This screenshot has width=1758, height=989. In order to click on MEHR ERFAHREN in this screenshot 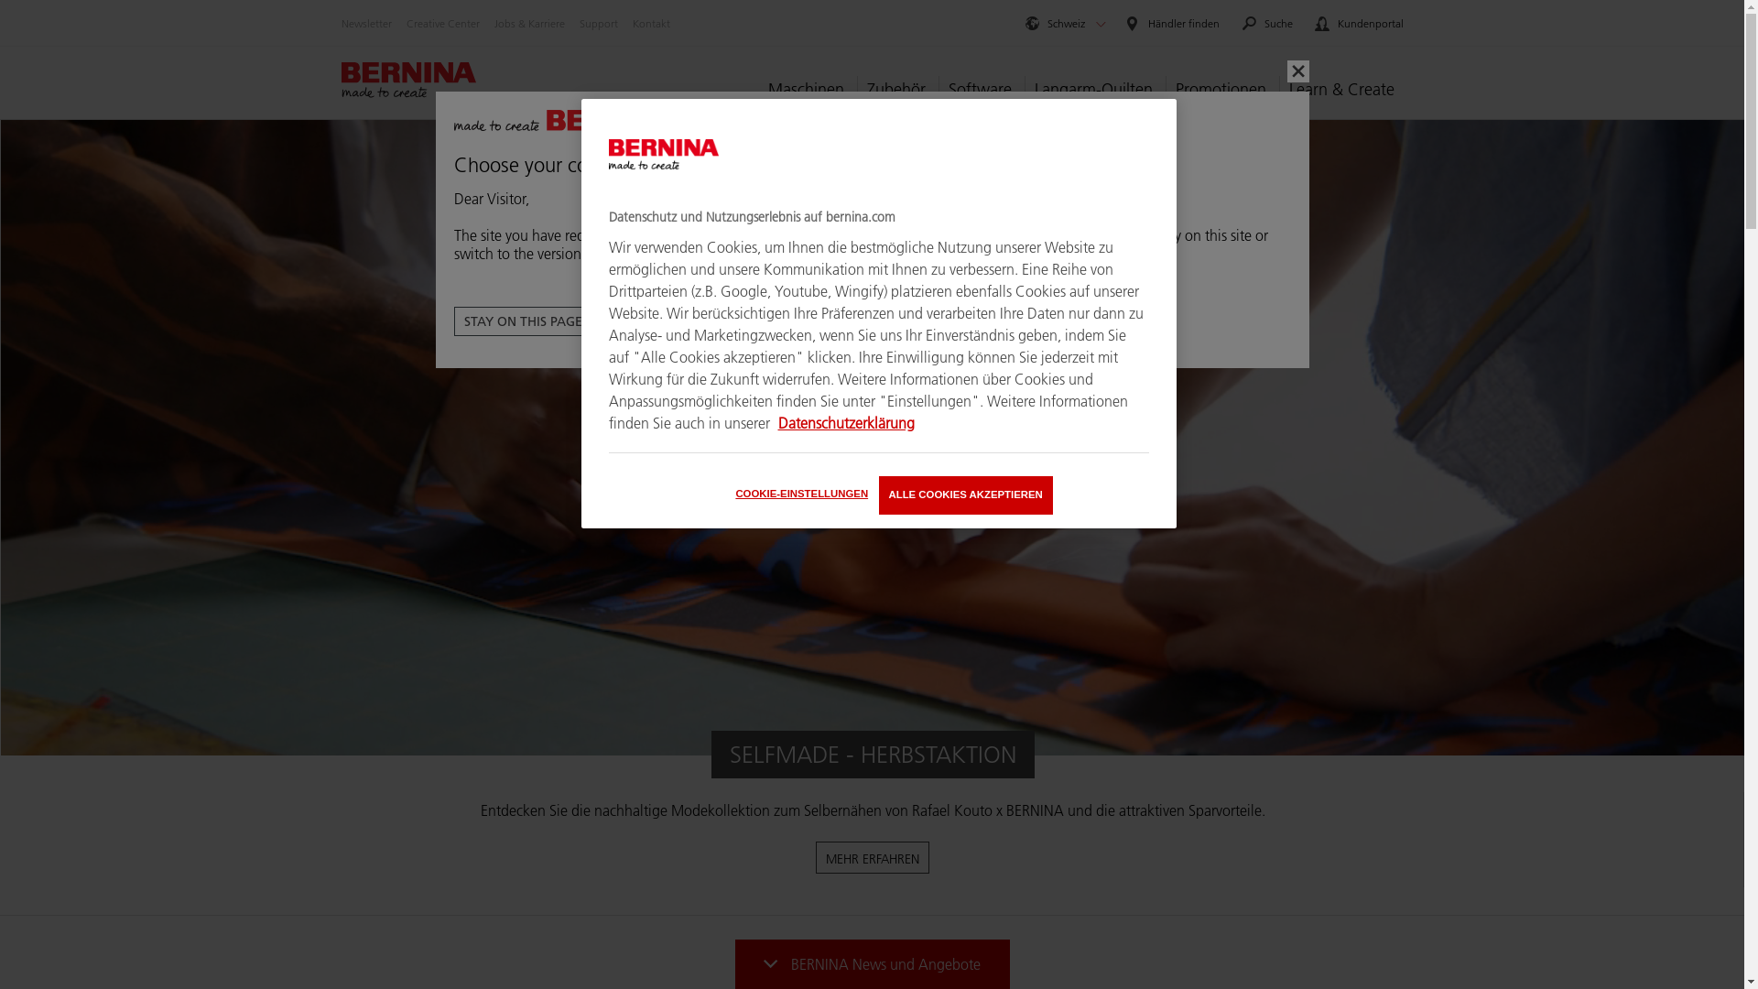, I will do `click(873, 857)`.